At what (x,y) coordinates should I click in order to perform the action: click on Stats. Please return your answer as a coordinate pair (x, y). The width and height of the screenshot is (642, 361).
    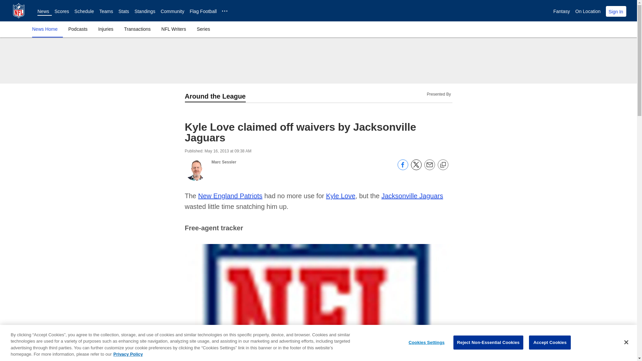
    Looking at the image, I should click on (123, 11).